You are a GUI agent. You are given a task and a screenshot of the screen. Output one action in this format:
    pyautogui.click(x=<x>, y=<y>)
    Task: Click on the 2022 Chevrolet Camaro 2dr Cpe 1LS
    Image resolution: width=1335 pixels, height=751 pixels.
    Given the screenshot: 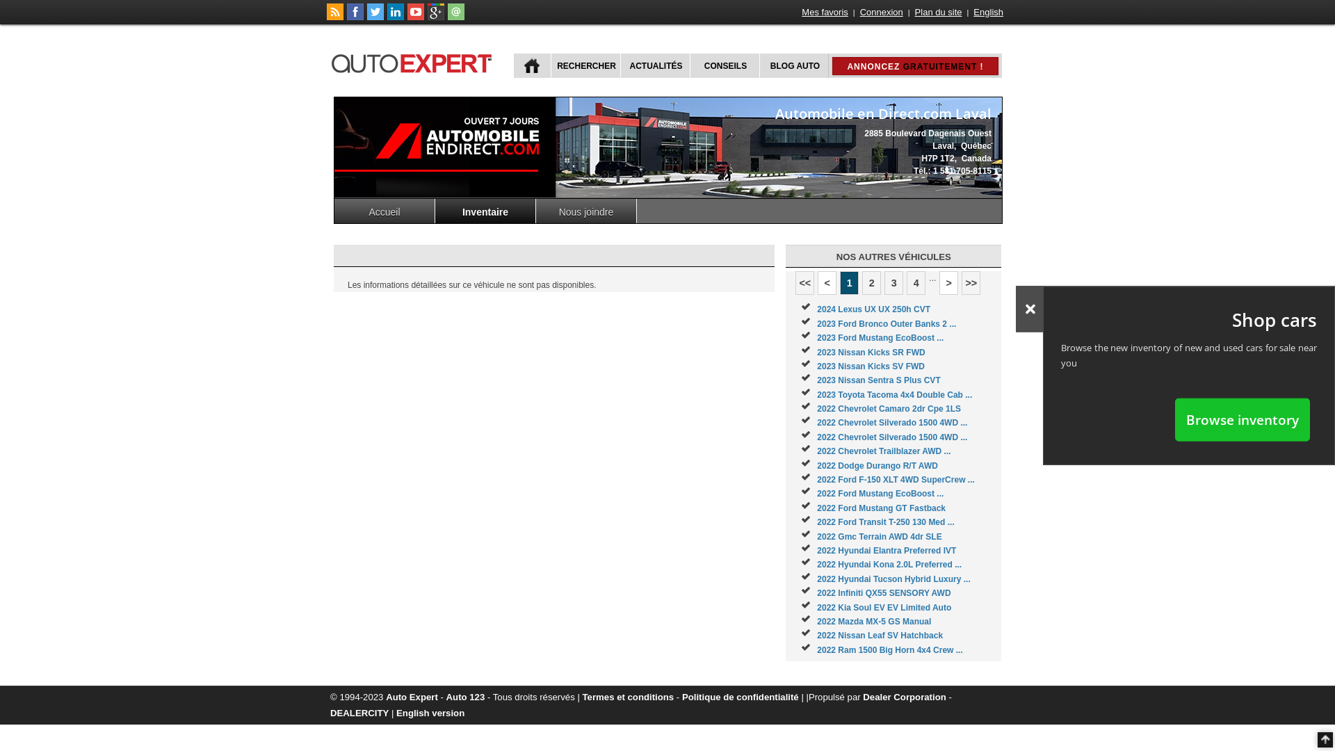 What is the action you would take?
    pyautogui.click(x=889, y=409)
    